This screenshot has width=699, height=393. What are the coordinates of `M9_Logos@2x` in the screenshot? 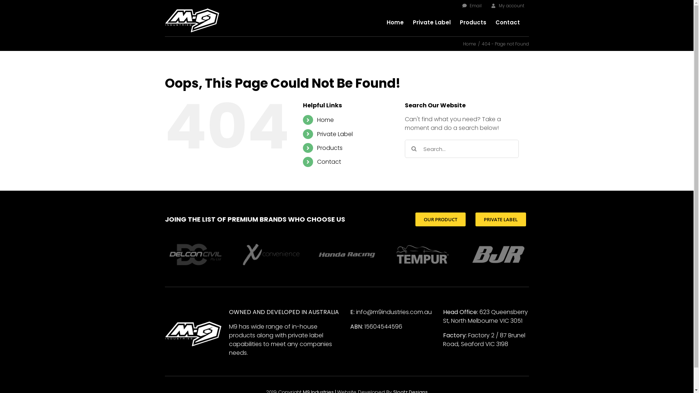 It's located at (193, 334).